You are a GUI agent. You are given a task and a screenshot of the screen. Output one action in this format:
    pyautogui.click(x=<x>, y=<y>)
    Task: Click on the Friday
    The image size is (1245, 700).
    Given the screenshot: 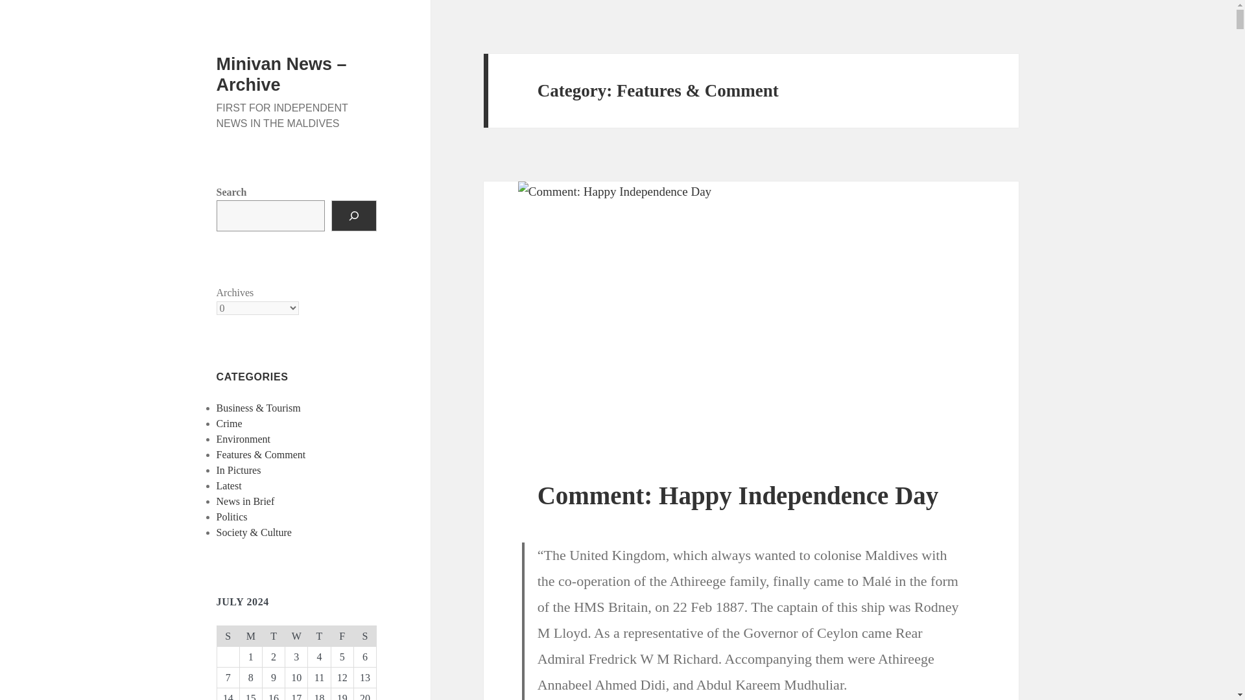 What is the action you would take?
    pyautogui.click(x=342, y=635)
    